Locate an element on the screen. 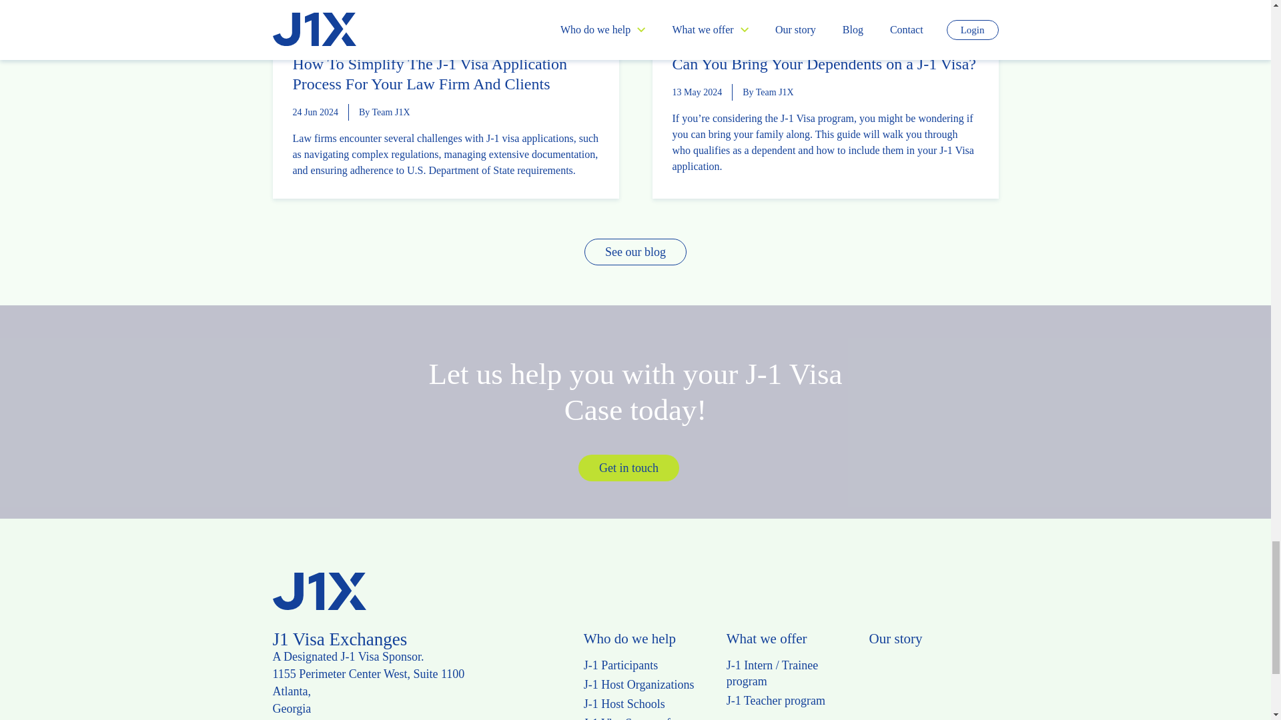  J1 VISA is located at coordinates (313, 35).